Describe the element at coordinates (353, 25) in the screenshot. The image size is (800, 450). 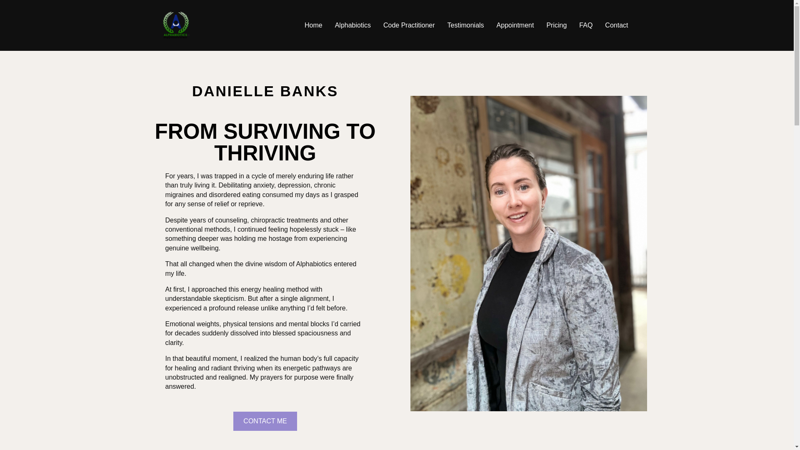
I see `Alphabiotics` at that location.